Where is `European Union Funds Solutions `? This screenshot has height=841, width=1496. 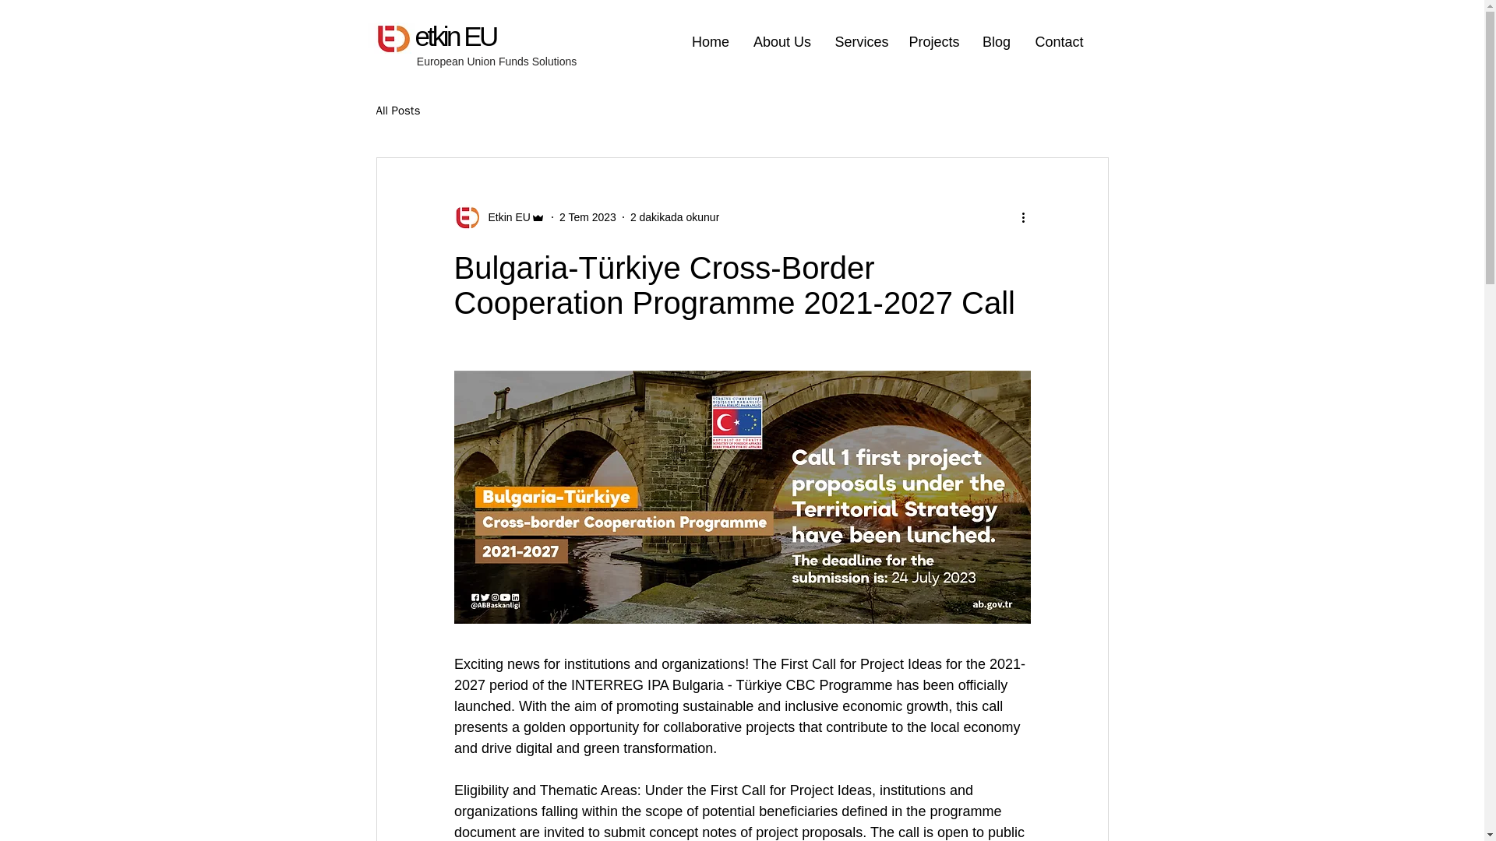
European Union Funds Solutions  is located at coordinates (499, 62).